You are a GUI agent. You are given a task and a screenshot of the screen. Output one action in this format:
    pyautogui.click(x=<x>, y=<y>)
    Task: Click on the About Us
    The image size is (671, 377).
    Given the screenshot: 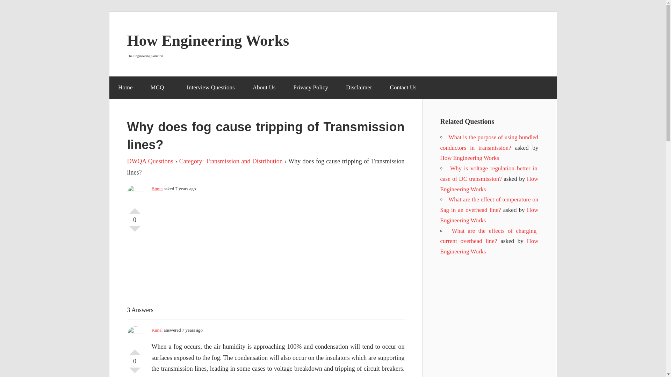 What is the action you would take?
    pyautogui.click(x=264, y=87)
    